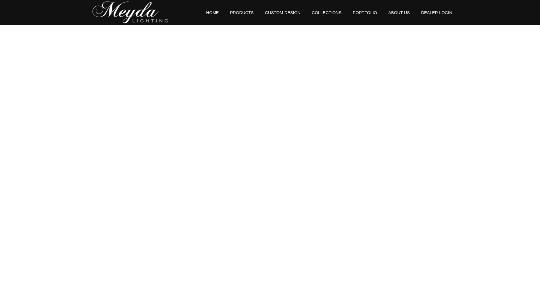 The height and width of the screenshot is (304, 540). Describe the element at coordinates (128, 3) in the screenshot. I see `Meyda Lighting Home Page` at that location.